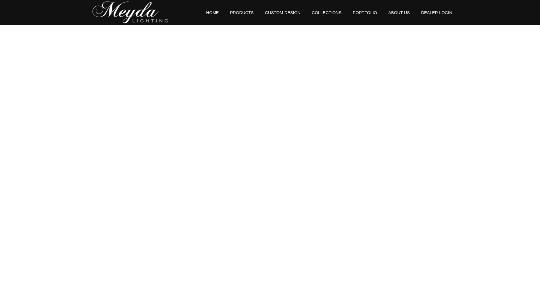 The height and width of the screenshot is (304, 540). Describe the element at coordinates (128, 3) in the screenshot. I see `Meyda Lighting Home Page` at that location.